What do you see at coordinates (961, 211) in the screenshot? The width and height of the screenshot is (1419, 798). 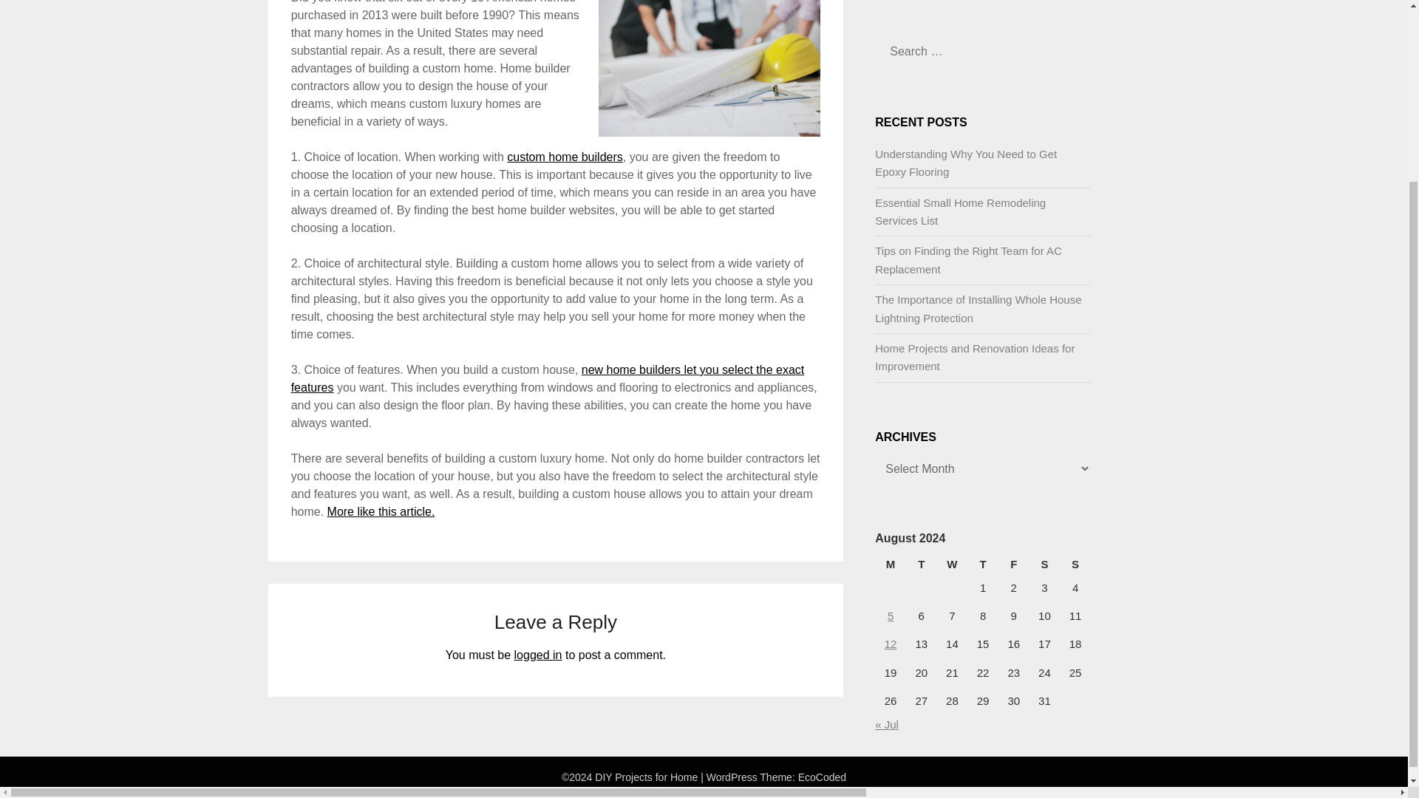 I see `Essential Small Home Remodeling Services List` at bounding box center [961, 211].